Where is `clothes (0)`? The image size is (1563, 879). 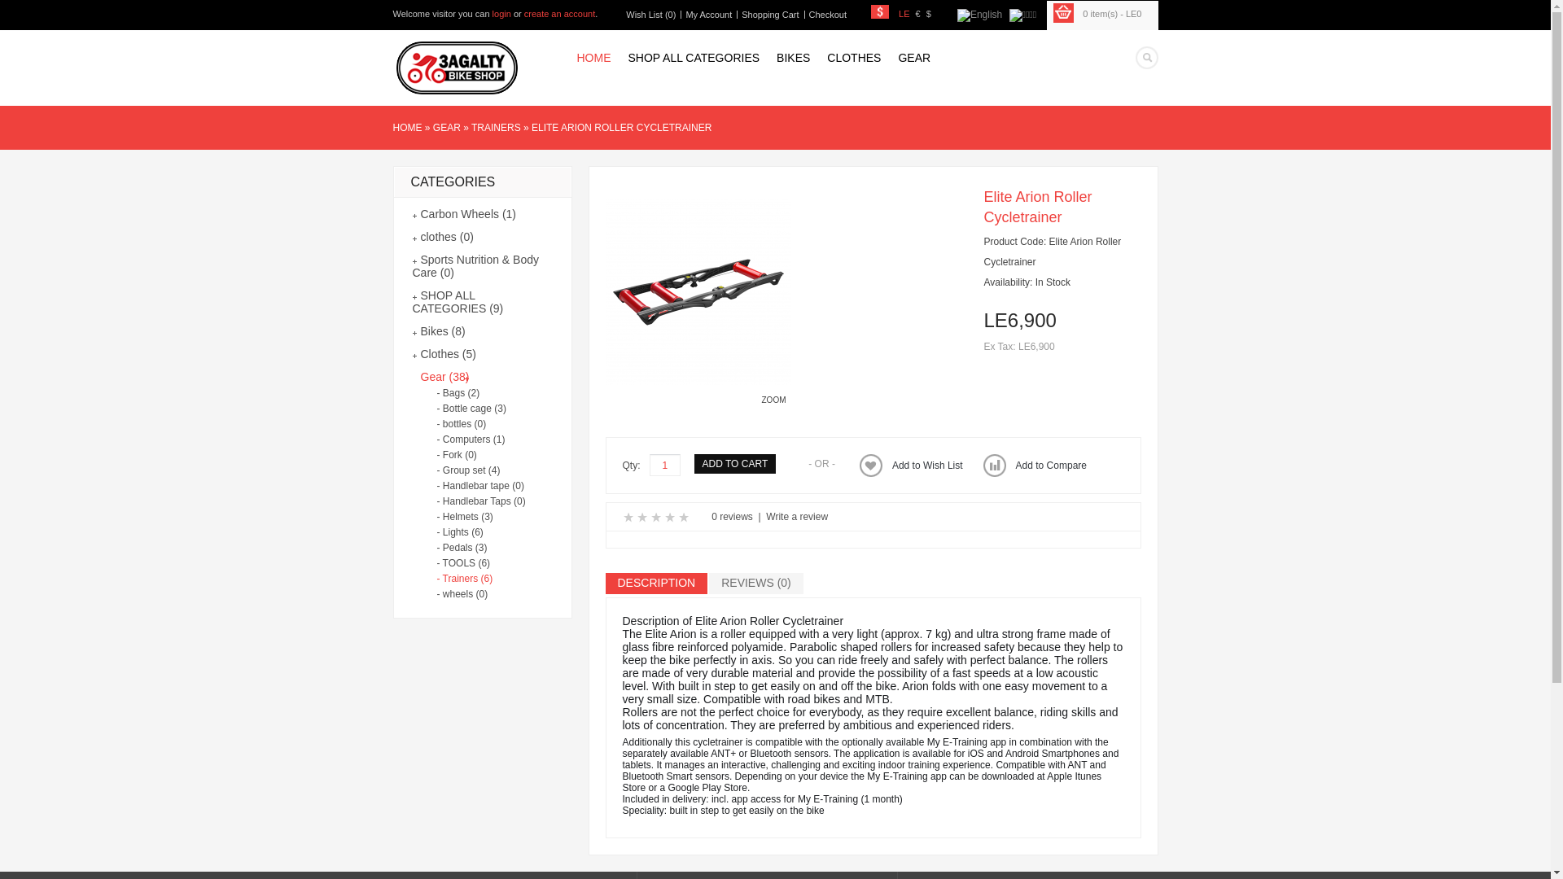 clothes (0) is located at coordinates (443, 237).